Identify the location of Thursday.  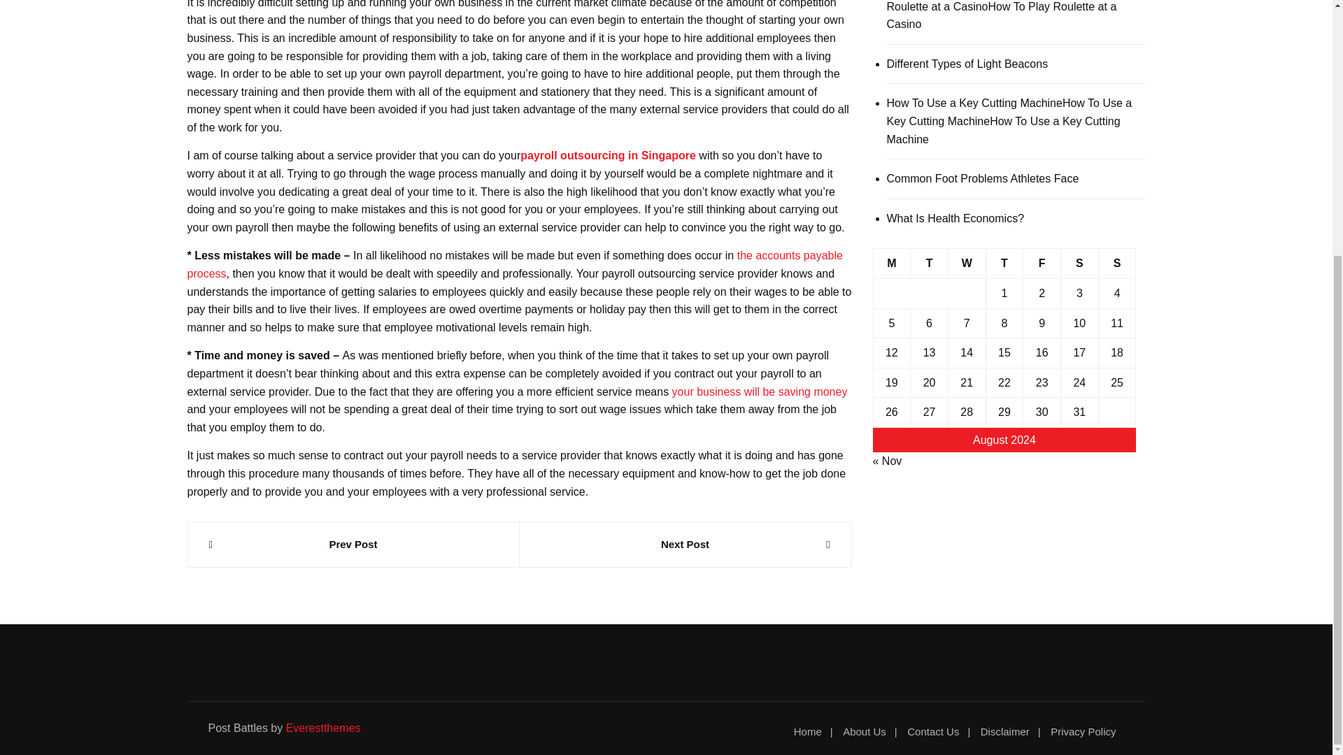
(1004, 264).